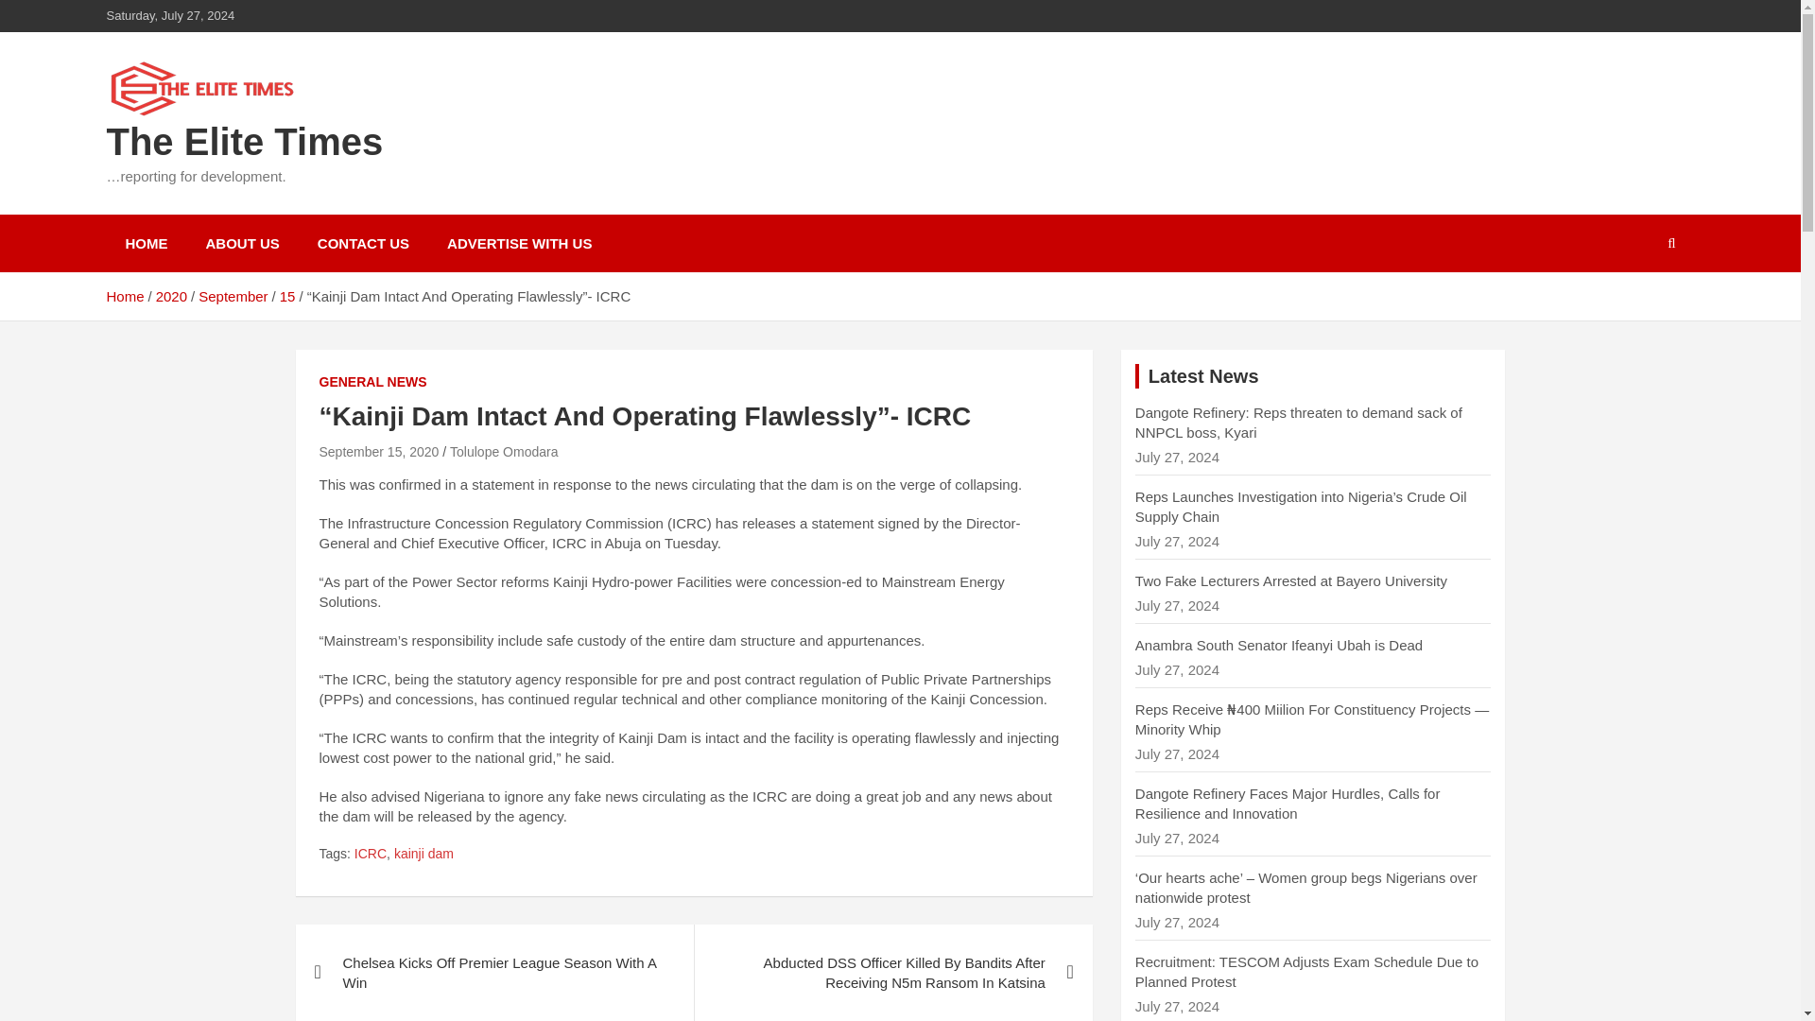  Describe the element at coordinates (378, 452) in the screenshot. I see `September 15, 2020` at that location.